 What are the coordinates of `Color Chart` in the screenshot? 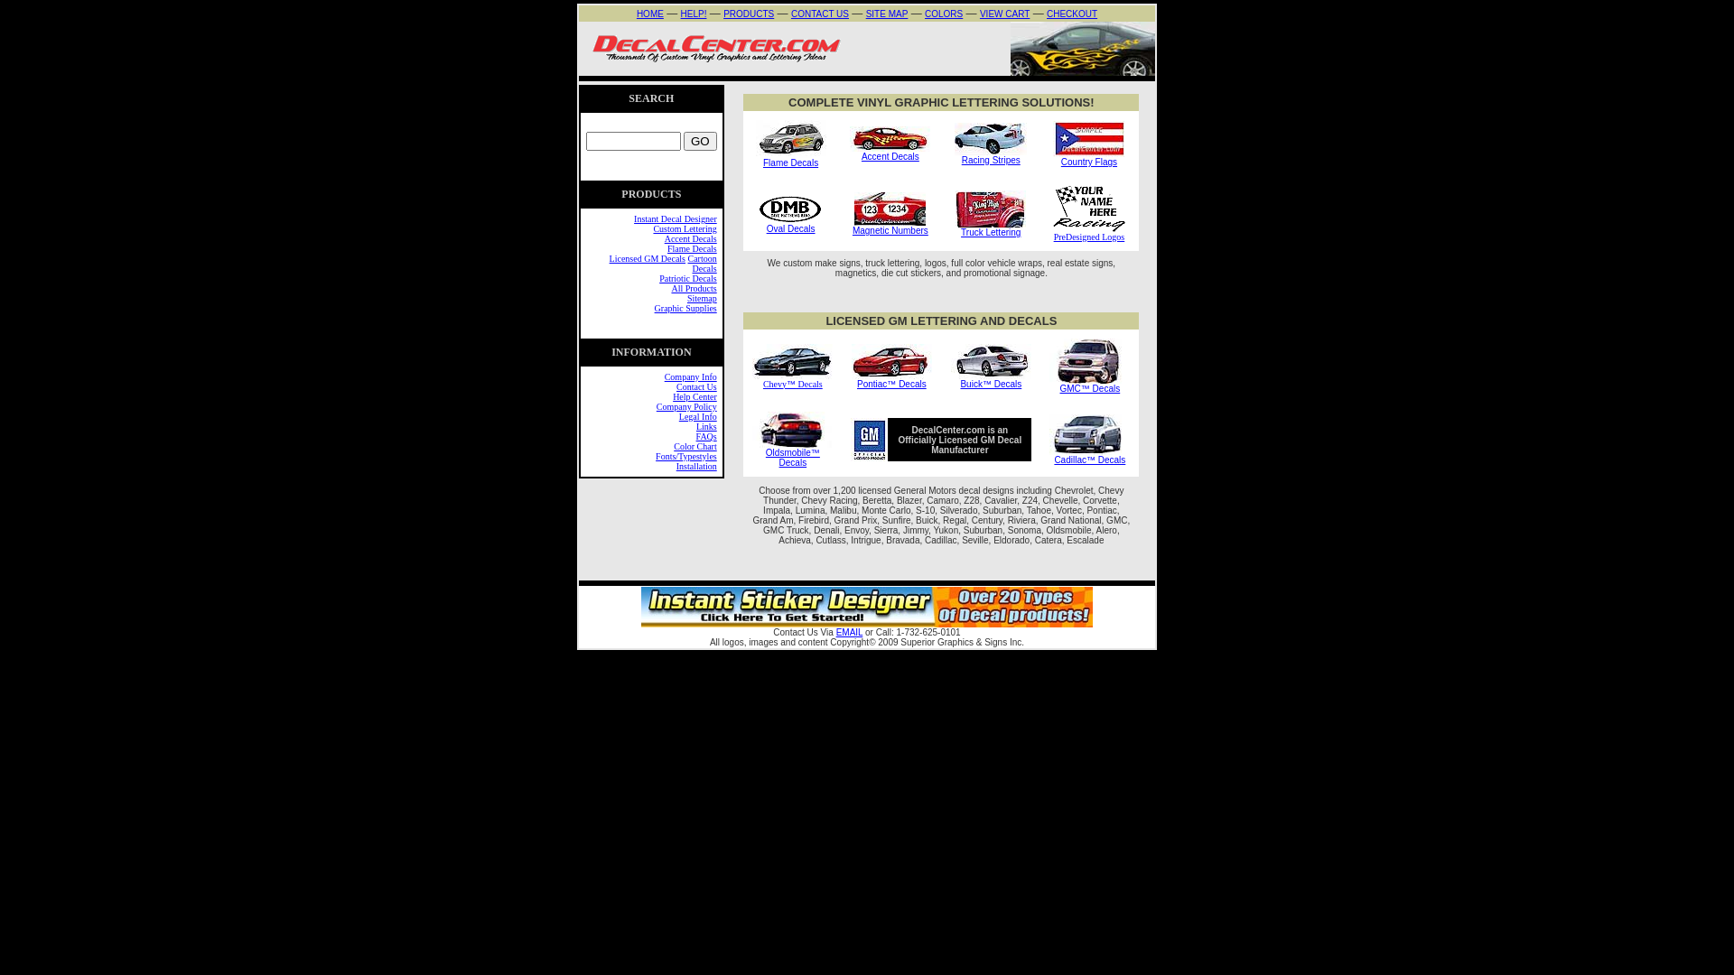 It's located at (695, 446).